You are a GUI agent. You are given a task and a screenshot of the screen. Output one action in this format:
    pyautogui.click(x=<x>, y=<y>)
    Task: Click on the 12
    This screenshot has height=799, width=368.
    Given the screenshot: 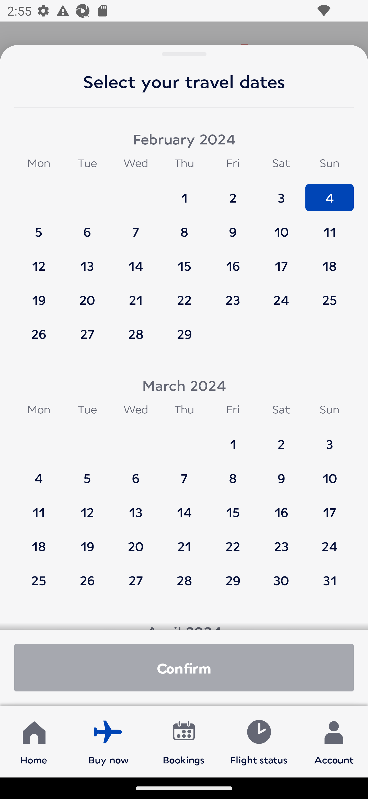 What is the action you would take?
    pyautogui.click(x=39, y=261)
    